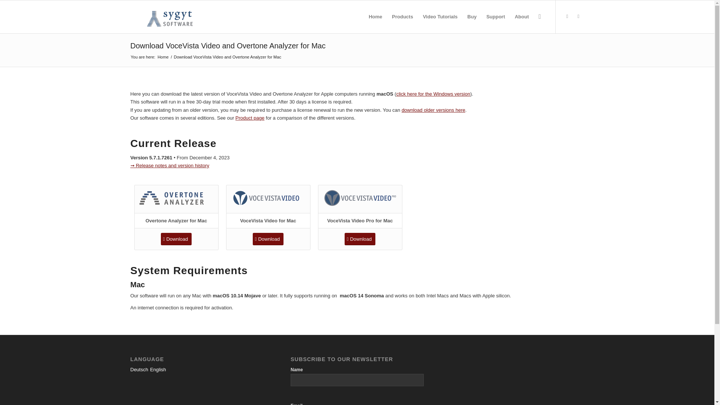 This screenshot has height=405, width=720. What do you see at coordinates (250, 118) in the screenshot?
I see `Product page` at bounding box center [250, 118].